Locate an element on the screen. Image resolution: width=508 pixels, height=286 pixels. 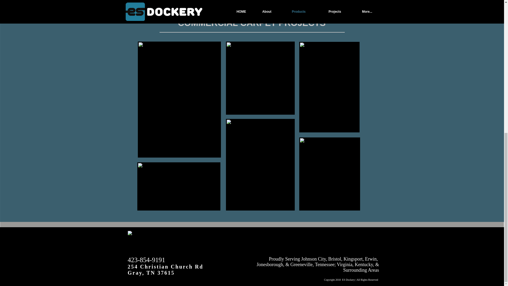
423-854-9191 is located at coordinates (146, 260).